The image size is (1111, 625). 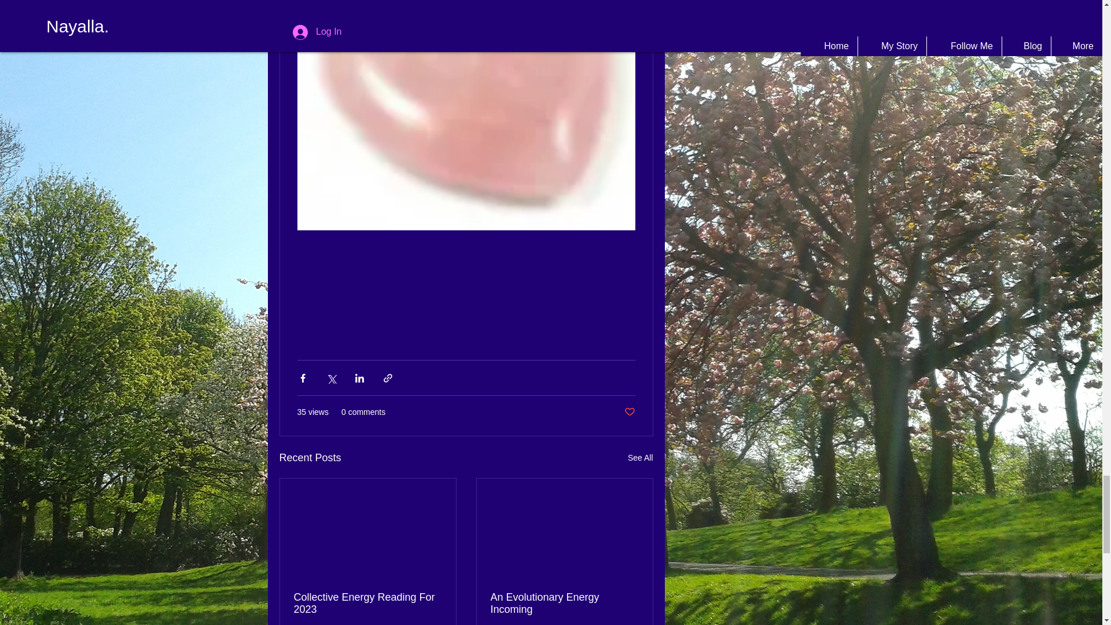 I want to click on See All, so click(x=640, y=457).